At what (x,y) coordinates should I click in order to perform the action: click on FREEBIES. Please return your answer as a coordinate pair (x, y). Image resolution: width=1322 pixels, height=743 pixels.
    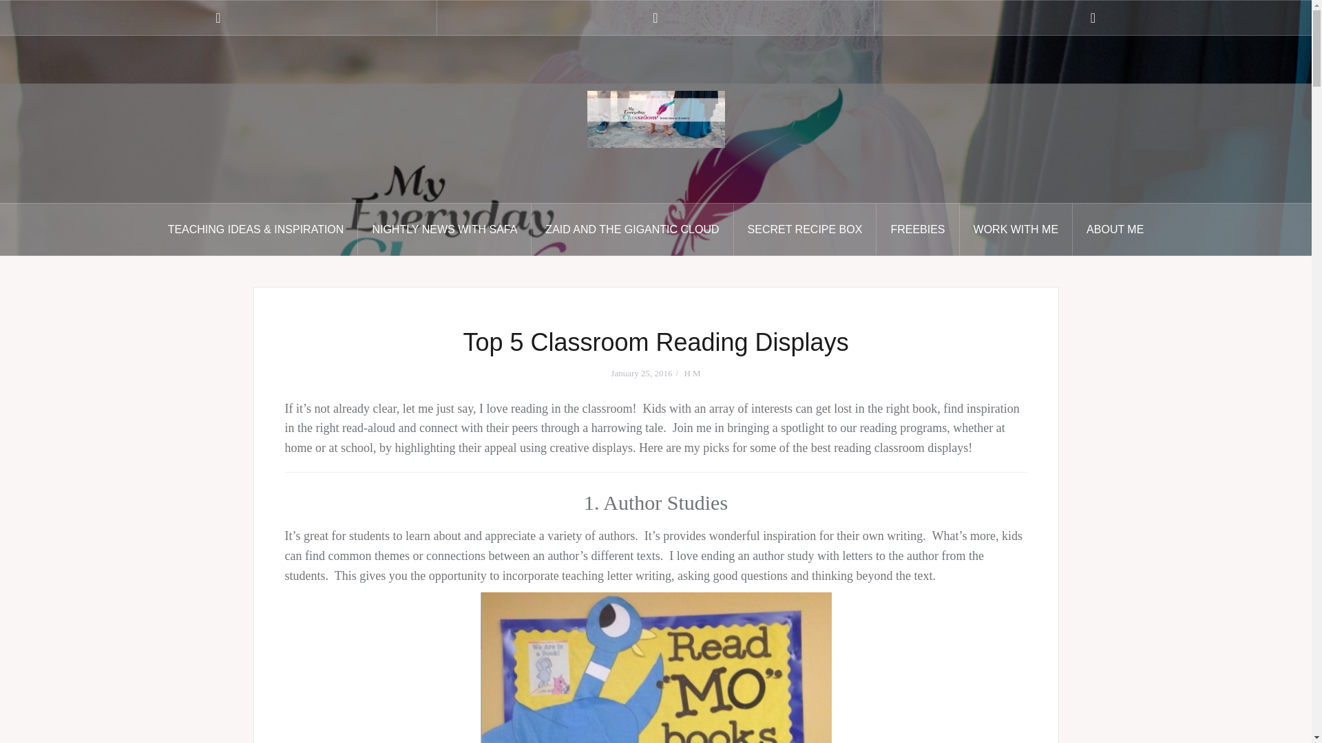
    Looking at the image, I should click on (917, 229).